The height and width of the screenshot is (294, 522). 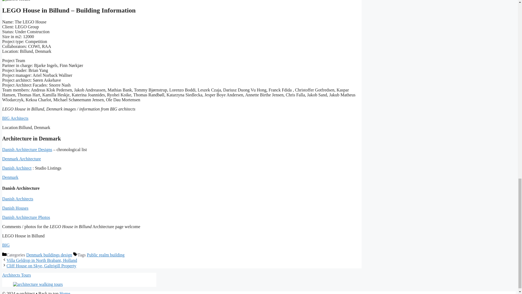 What do you see at coordinates (27, 150) in the screenshot?
I see `Danish Architecture Designs` at bounding box center [27, 150].